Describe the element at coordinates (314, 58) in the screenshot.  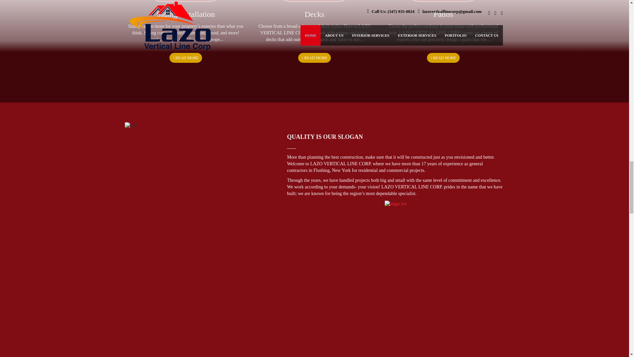
I see `READ MORE` at that location.